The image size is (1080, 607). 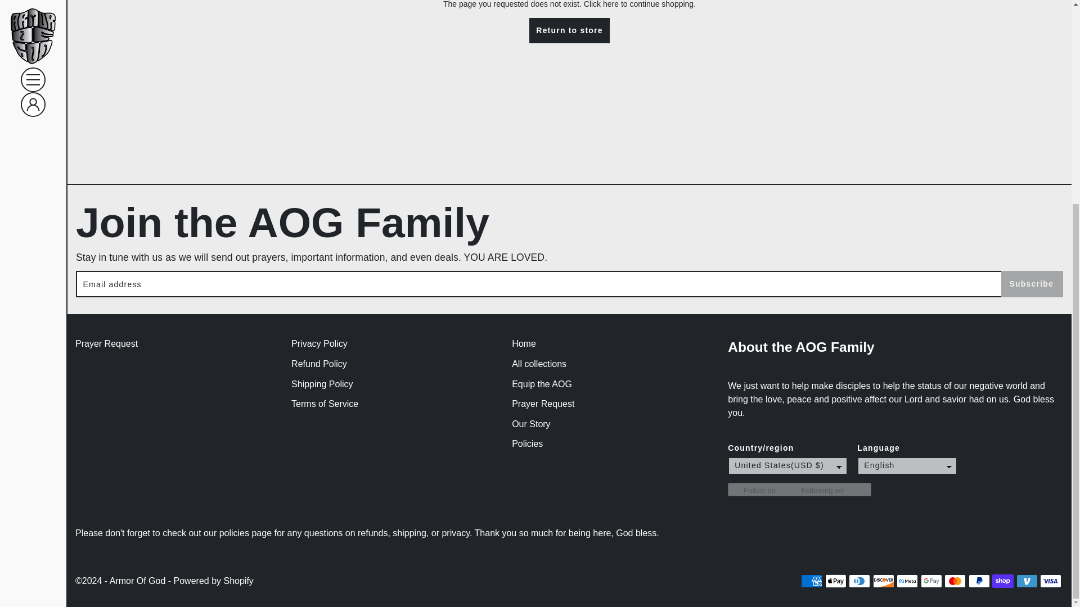 I want to click on Mastercard, so click(x=955, y=581).